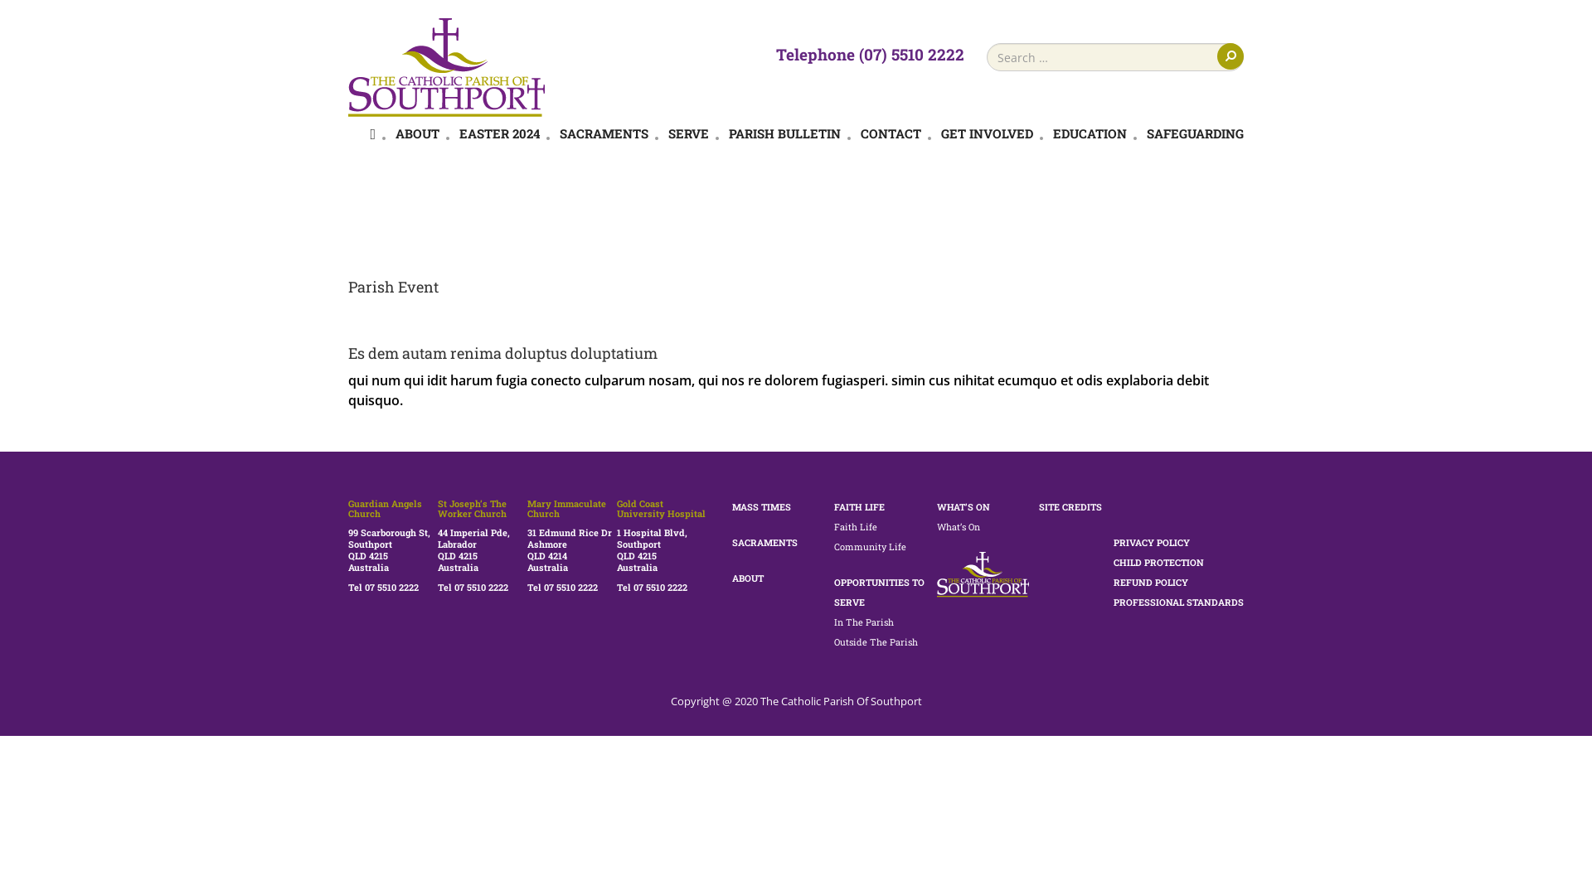  Describe the element at coordinates (871, 54) in the screenshot. I see `Telephone (07) 5510 2222` at that location.